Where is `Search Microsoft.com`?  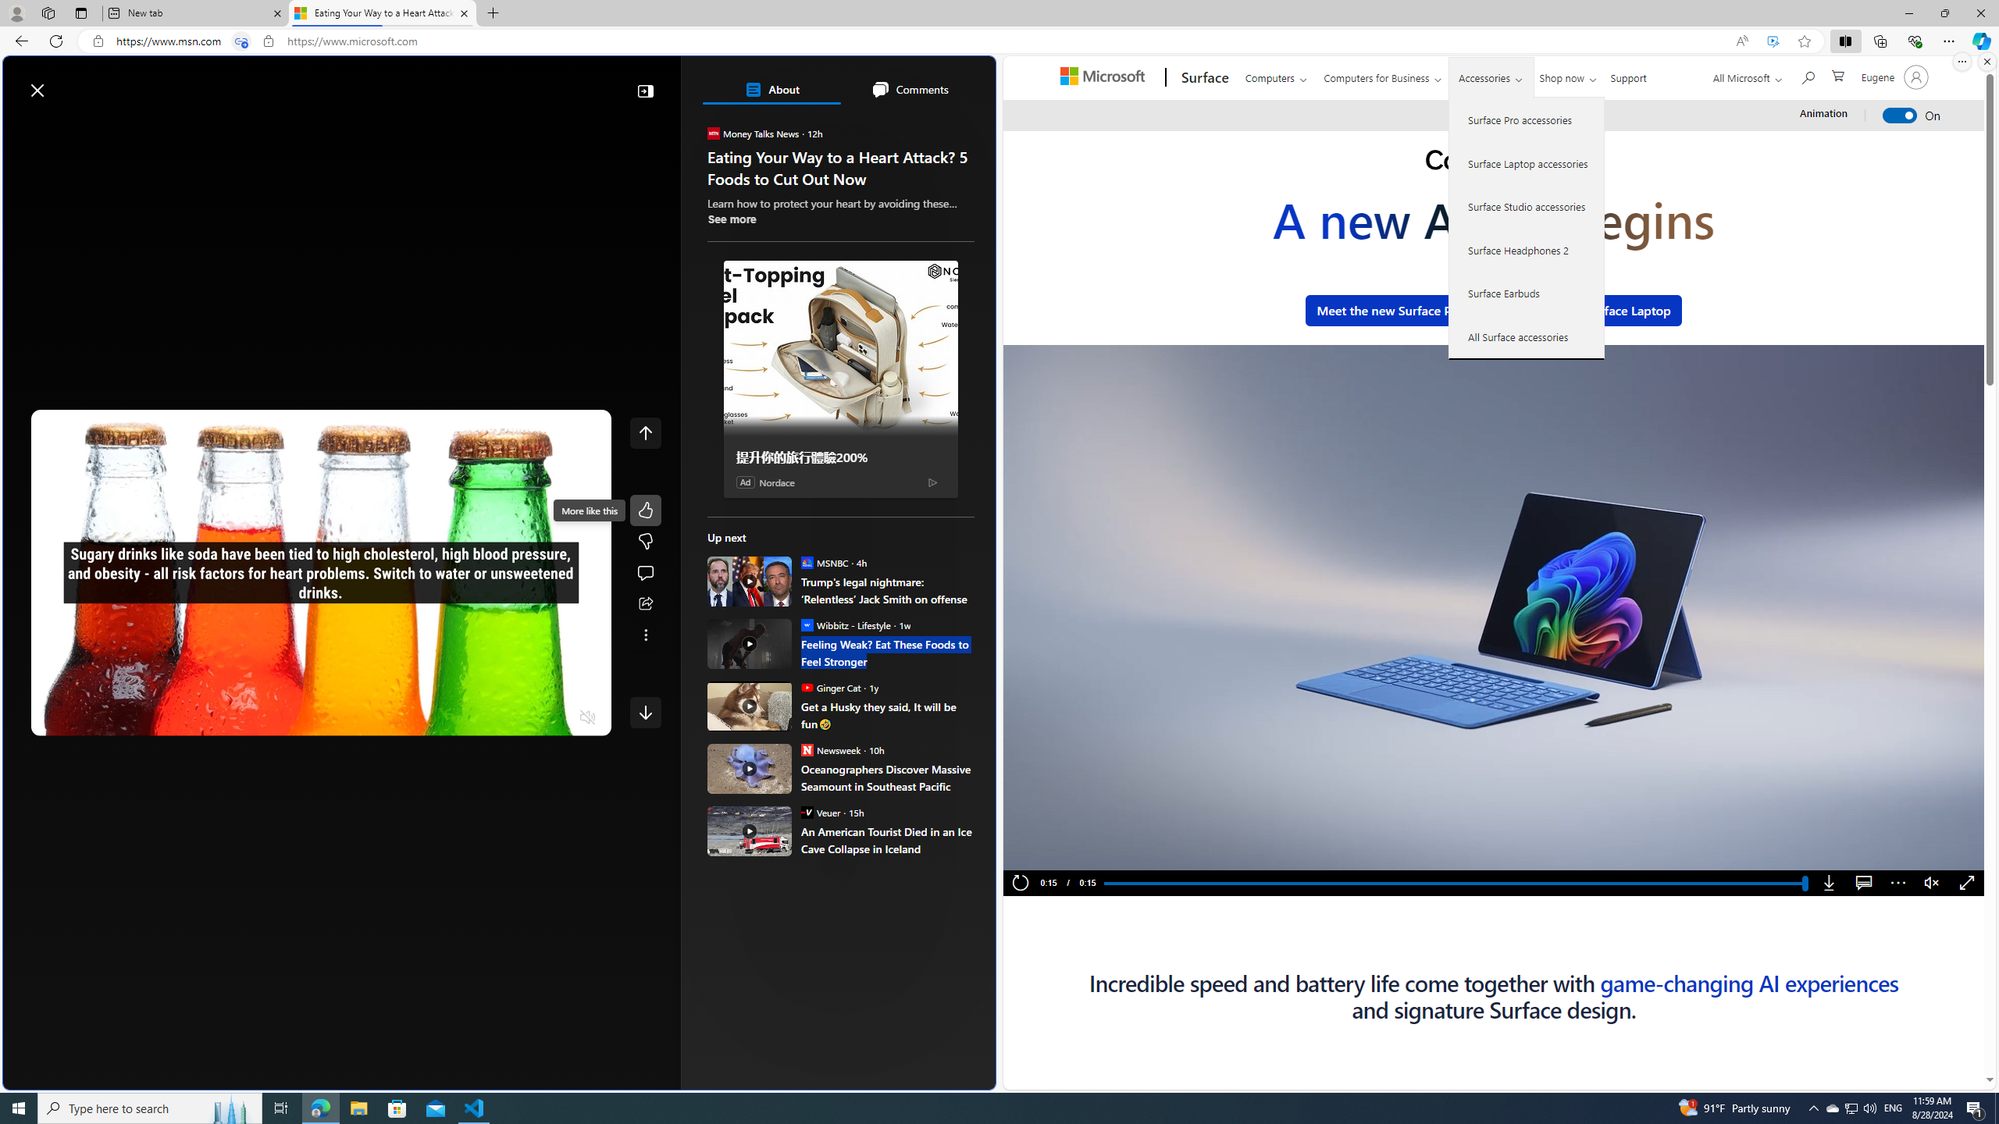
Search Microsoft.com is located at coordinates (1807, 75).